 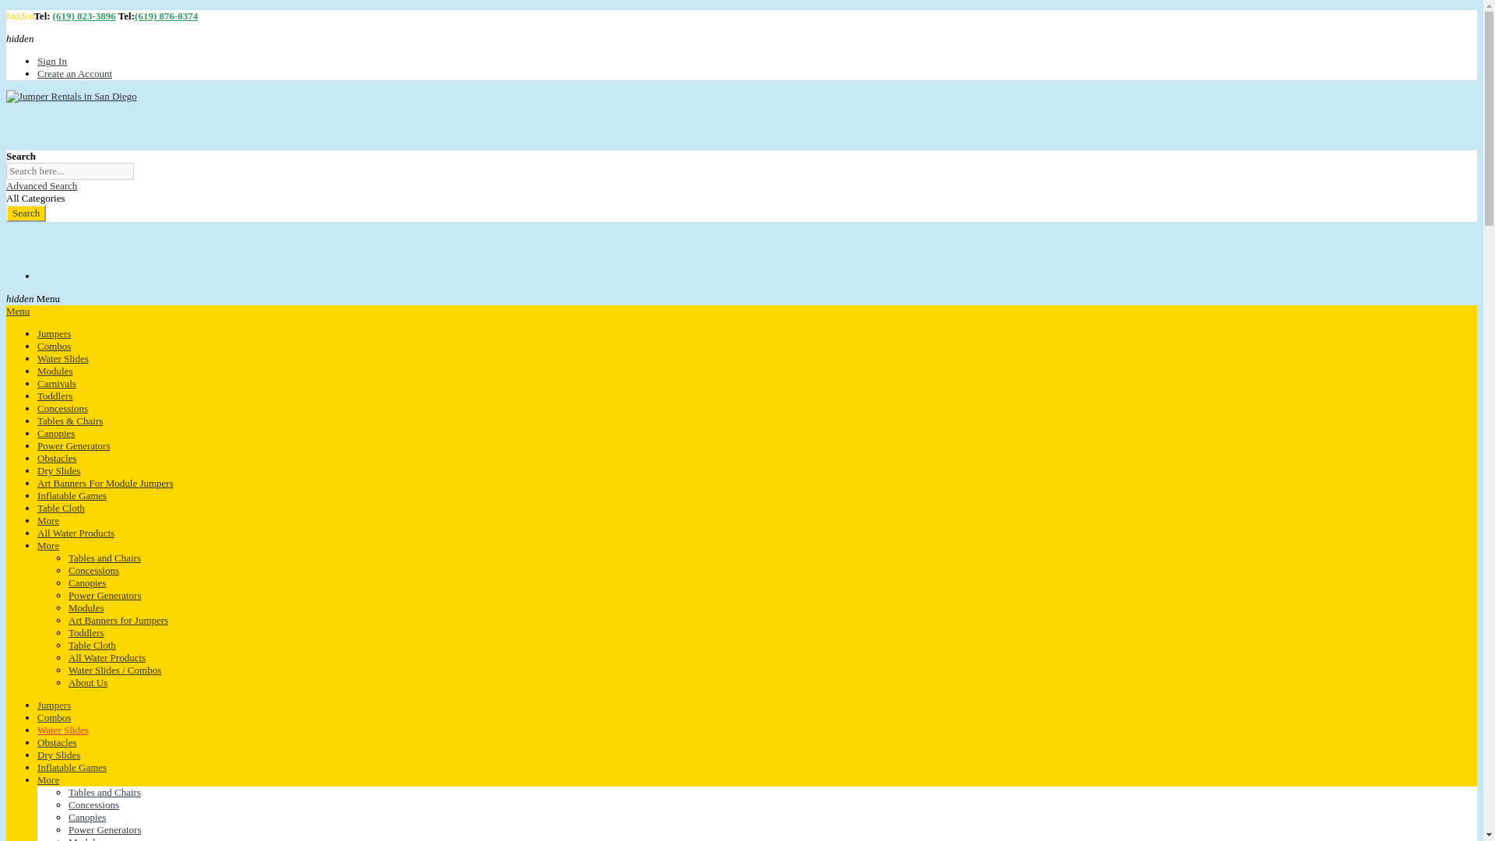 What do you see at coordinates (76, 533) in the screenshot?
I see `All Water Products` at bounding box center [76, 533].